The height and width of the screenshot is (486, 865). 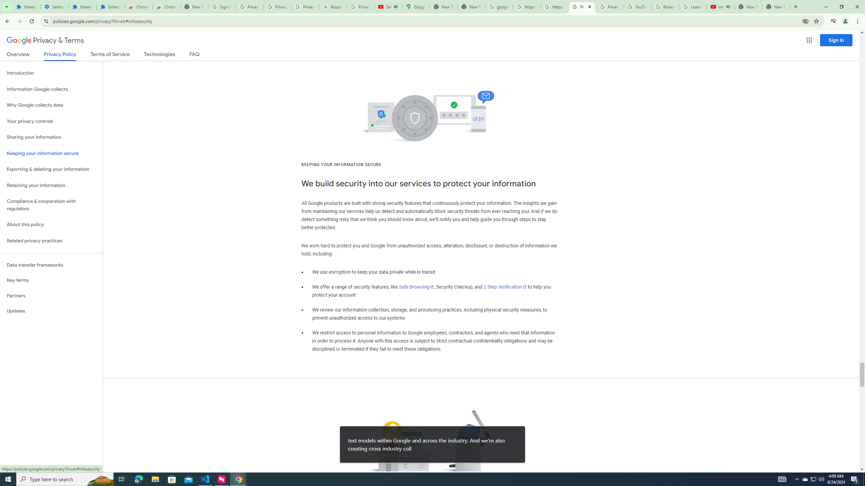 I want to click on Mute tab, so click(x=728, y=6).